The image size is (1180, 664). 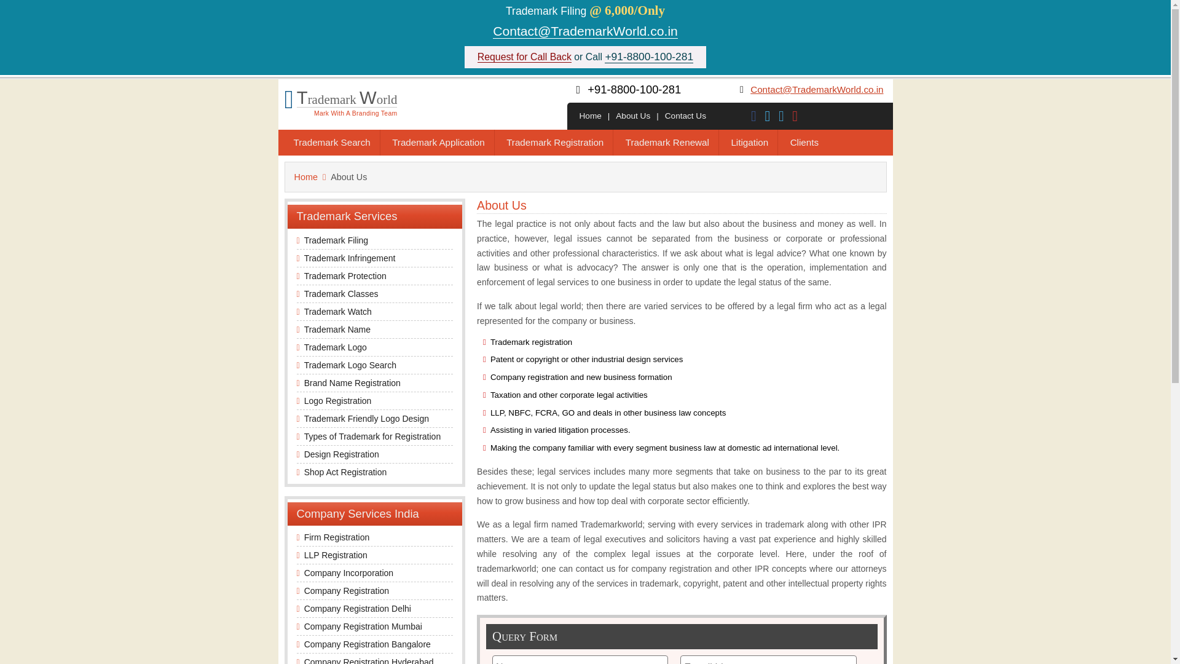 I want to click on Design Registration, so click(x=342, y=454).